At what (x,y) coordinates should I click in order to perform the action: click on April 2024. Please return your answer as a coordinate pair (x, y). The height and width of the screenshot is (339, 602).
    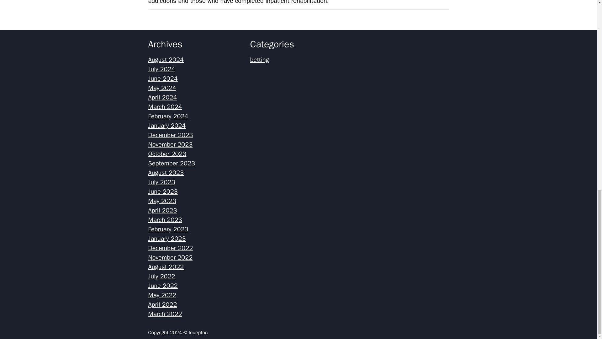
    Looking at the image, I should click on (162, 97).